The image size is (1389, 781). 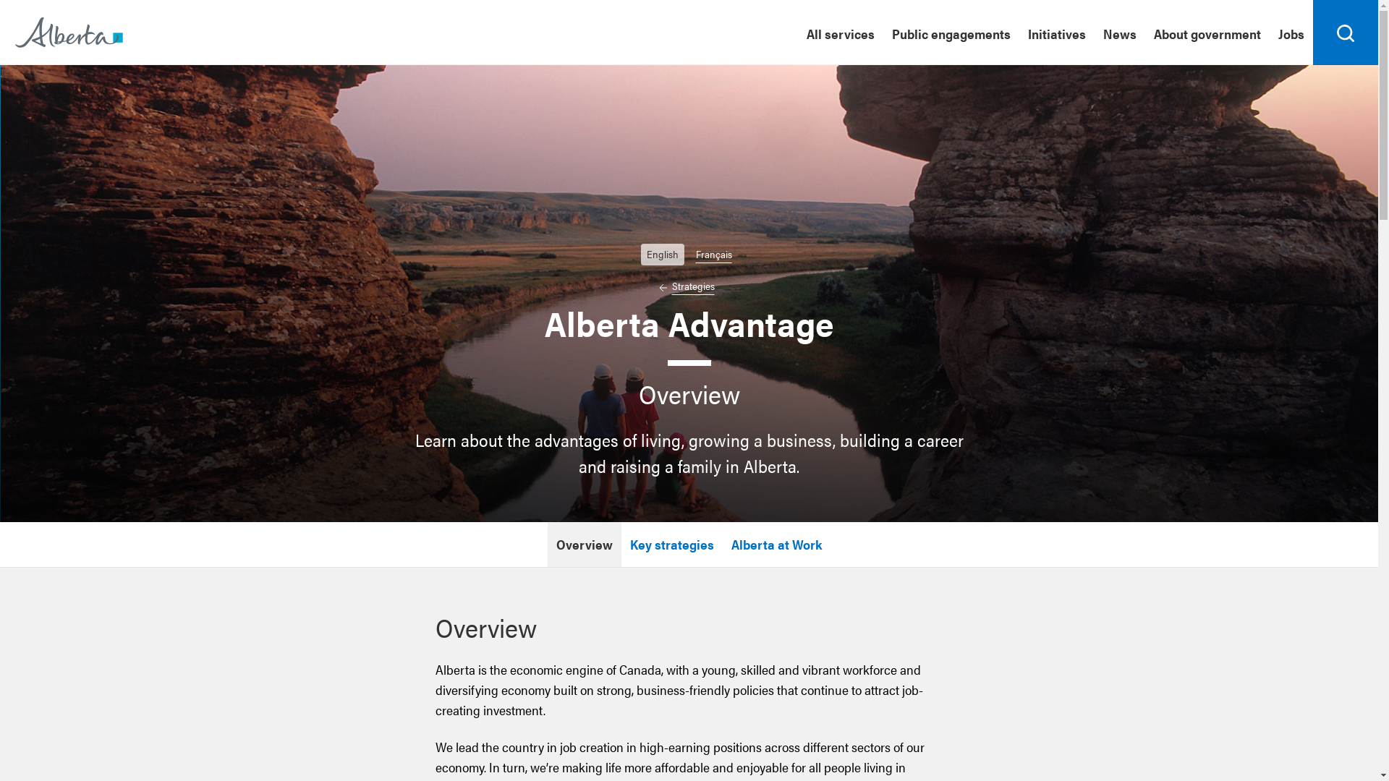 What do you see at coordinates (69, 32) in the screenshot?
I see `Home` at bounding box center [69, 32].